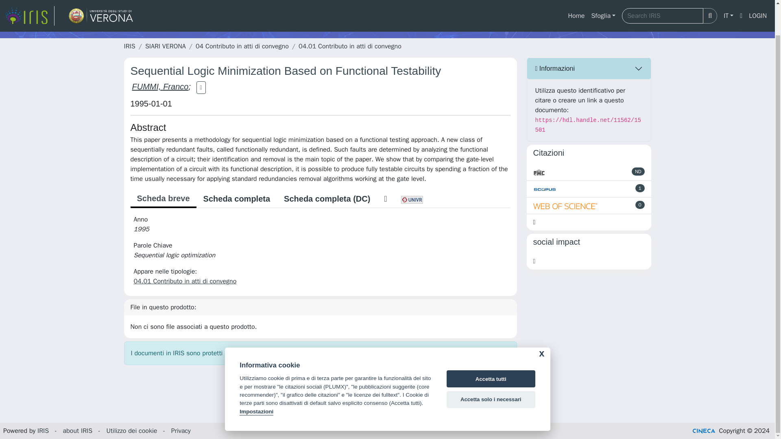 The height and width of the screenshot is (439, 781). Describe the element at coordinates (43, 431) in the screenshot. I see `IRIS` at that location.